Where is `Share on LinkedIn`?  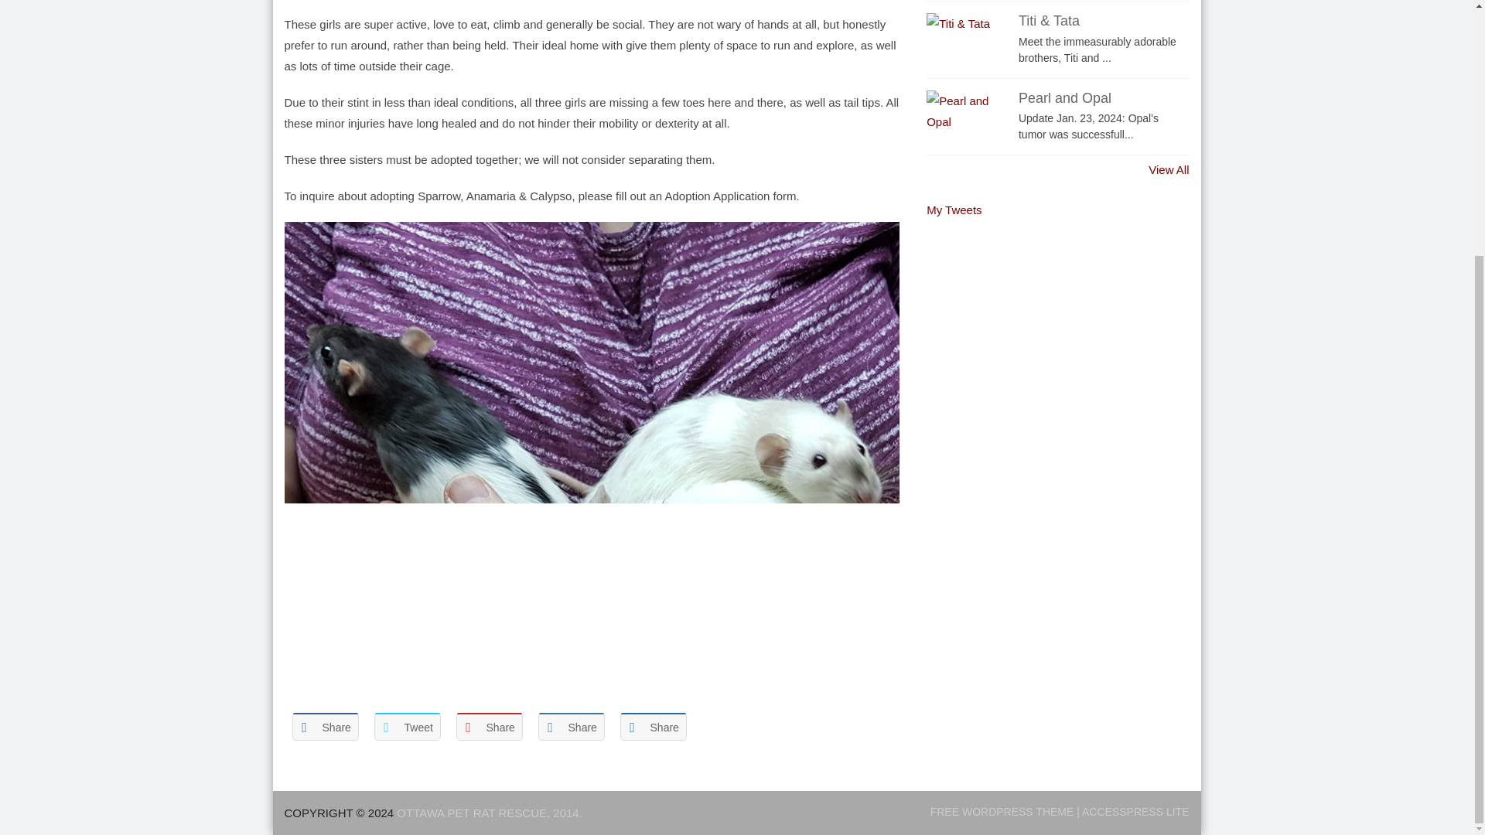
Share on LinkedIn is located at coordinates (571, 727).